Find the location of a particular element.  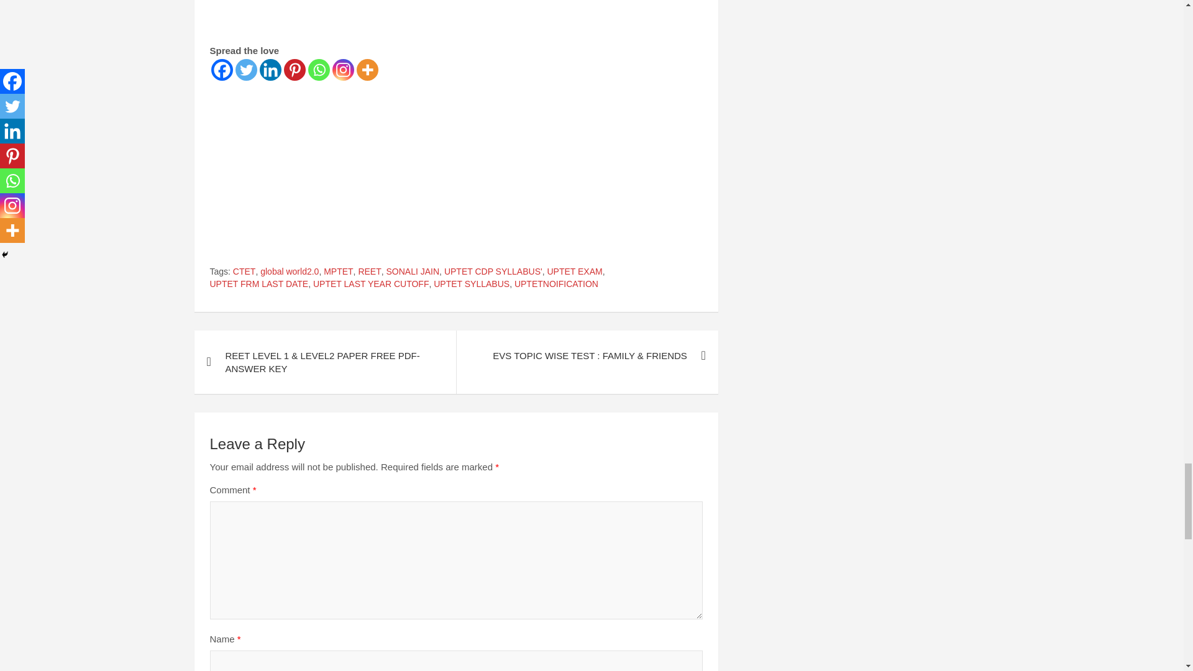

Whatsapp is located at coordinates (319, 70).